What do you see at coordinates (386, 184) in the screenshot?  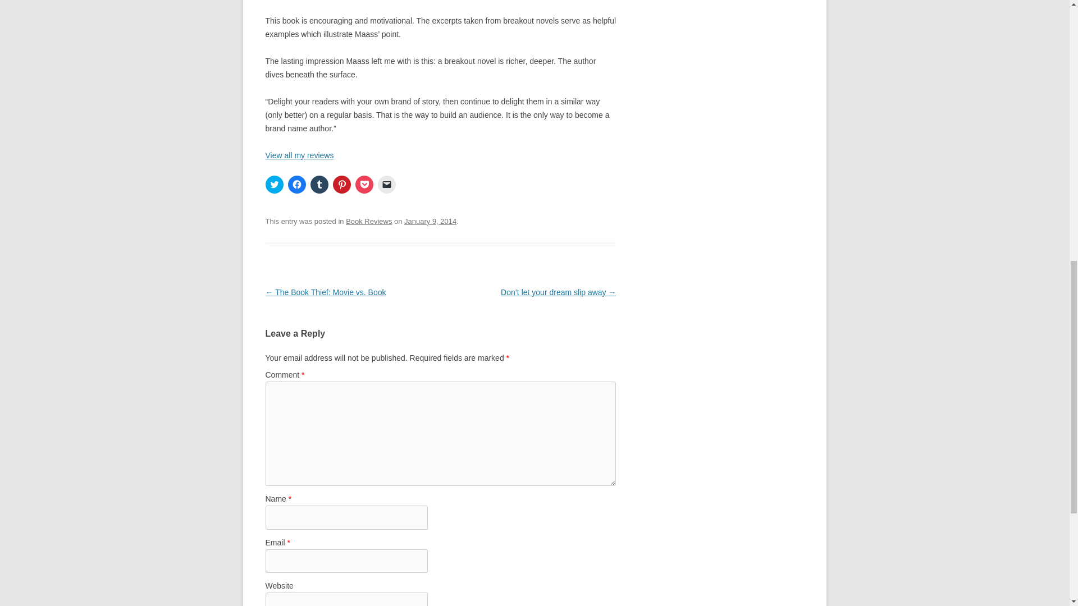 I see `Click to email a link to a friend` at bounding box center [386, 184].